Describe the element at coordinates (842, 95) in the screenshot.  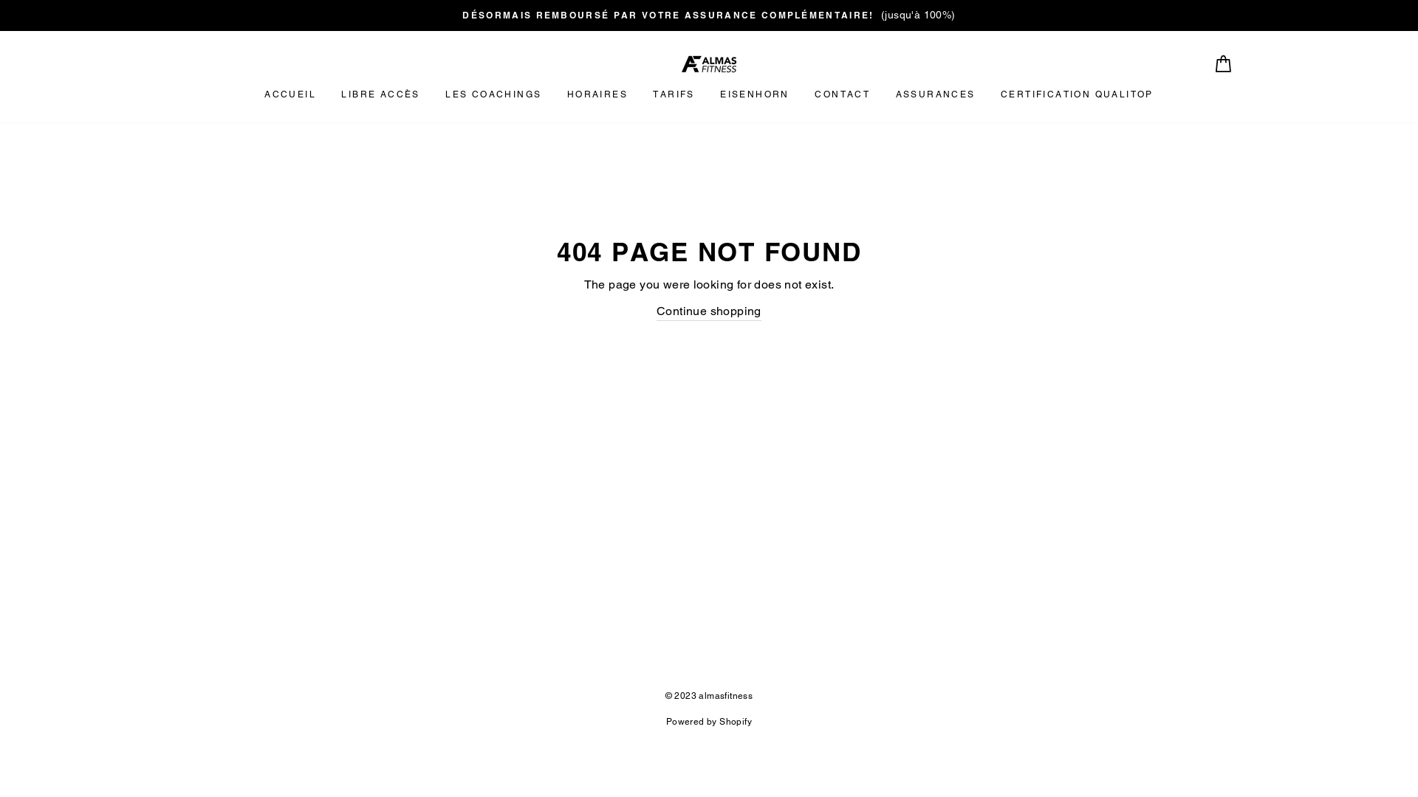
I see `CONTACT` at that location.